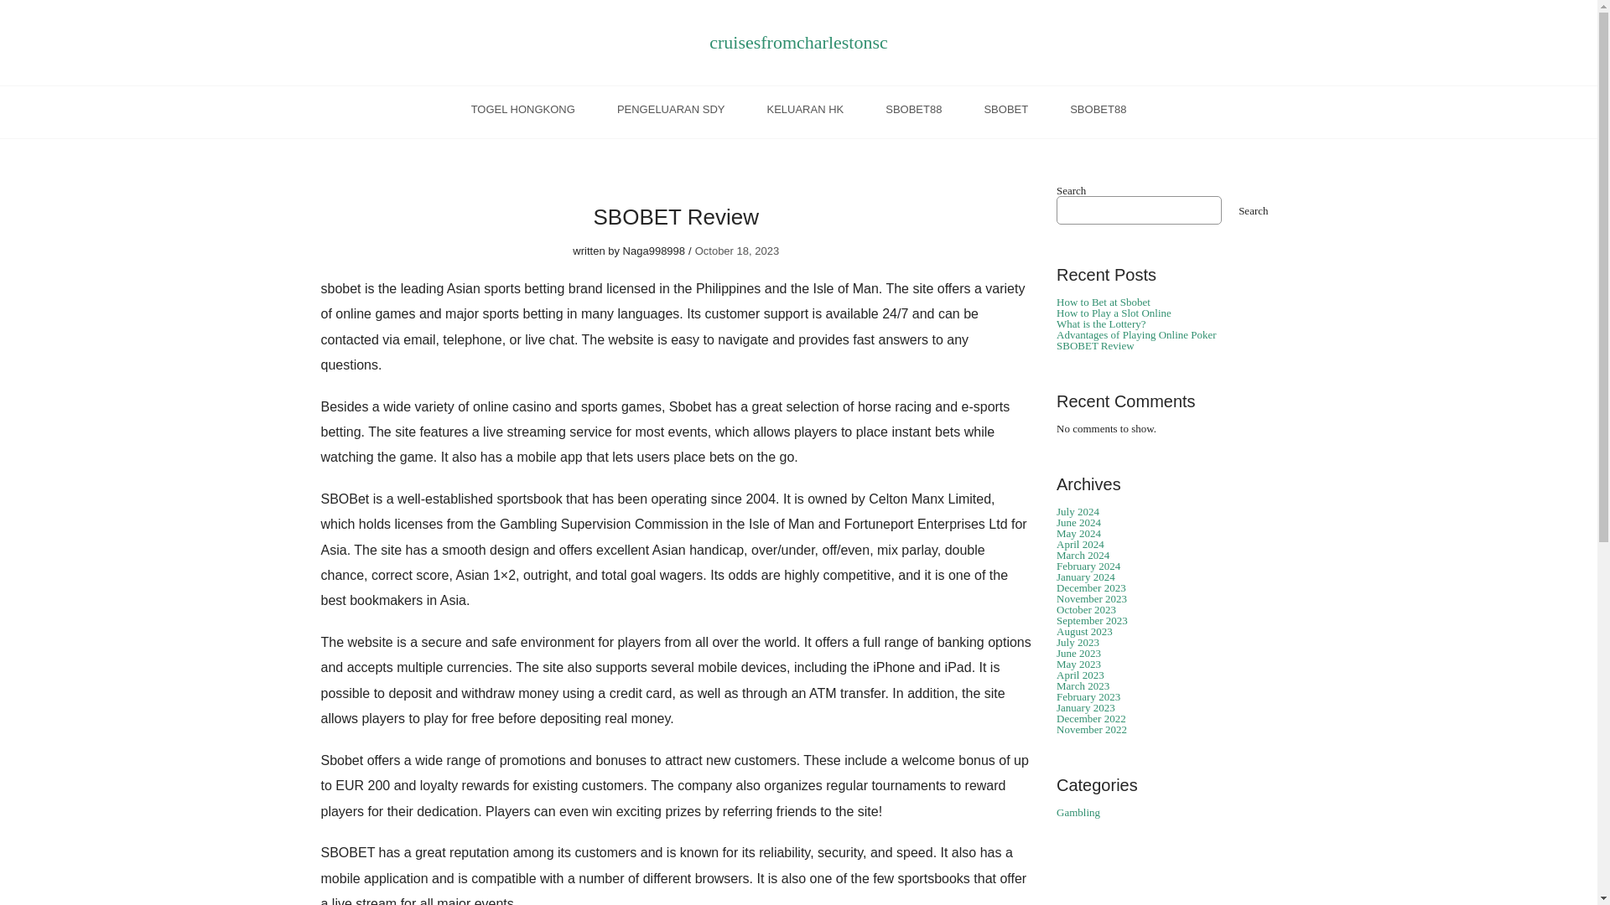 Image resolution: width=1610 pixels, height=905 pixels. I want to click on December 2023, so click(1090, 587).